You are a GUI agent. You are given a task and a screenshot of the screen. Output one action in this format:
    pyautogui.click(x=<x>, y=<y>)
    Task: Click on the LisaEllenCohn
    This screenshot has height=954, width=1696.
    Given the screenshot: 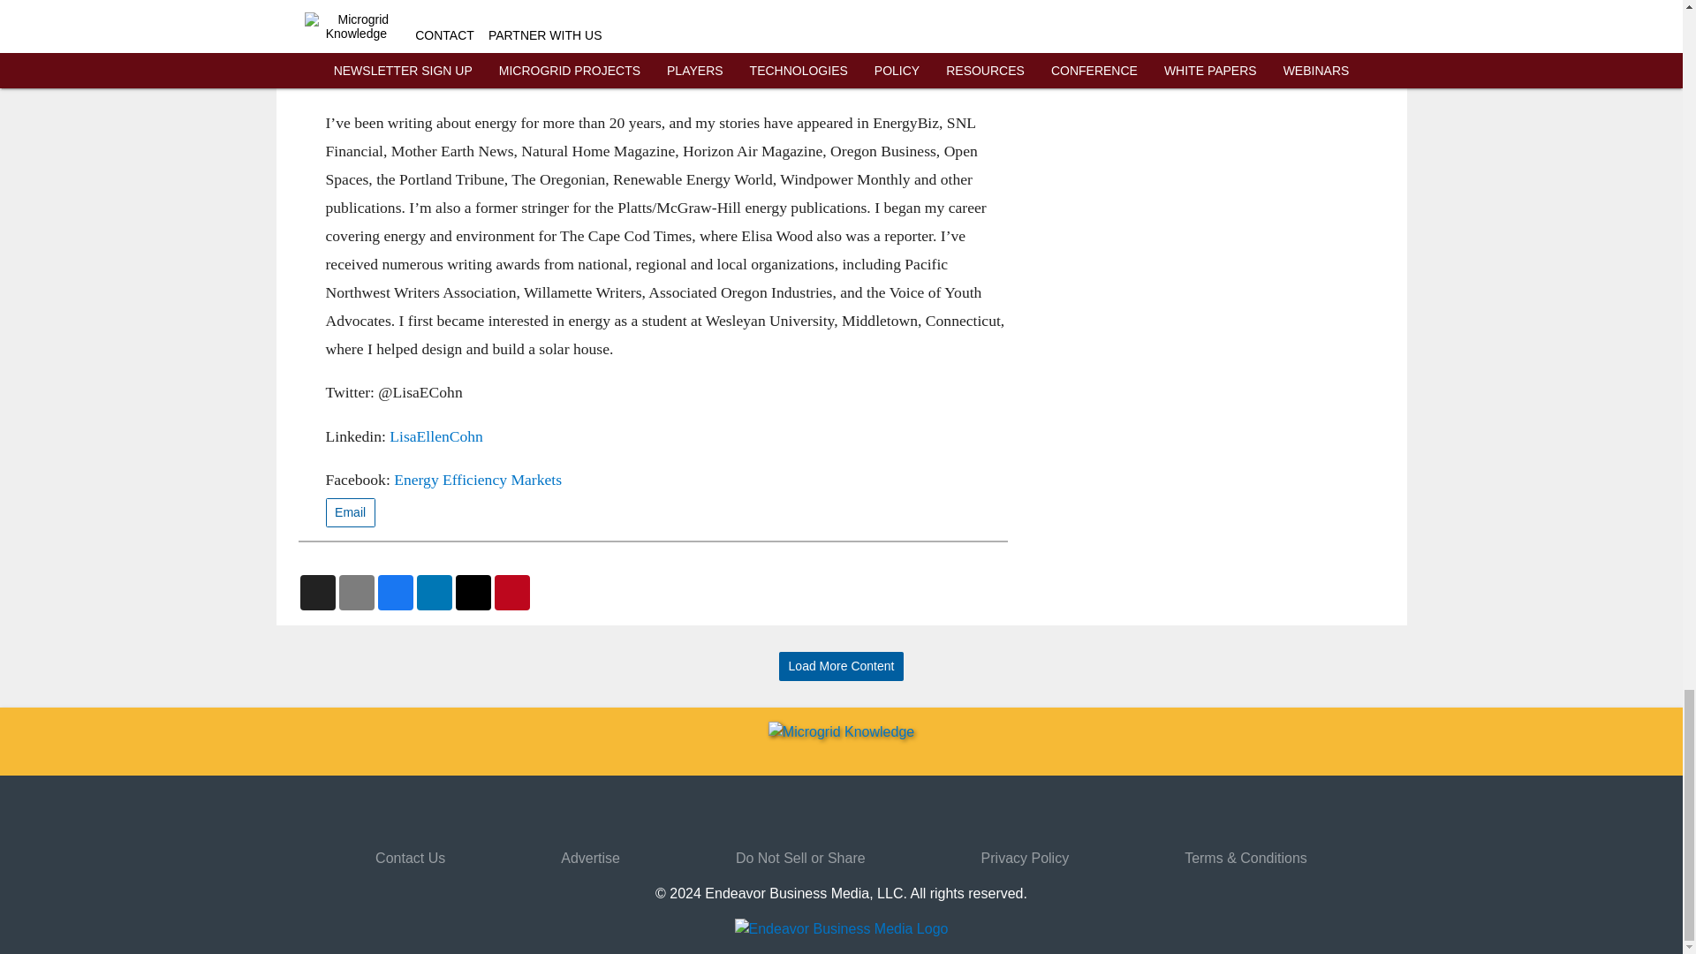 What is the action you would take?
    pyautogui.click(x=436, y=436)
    